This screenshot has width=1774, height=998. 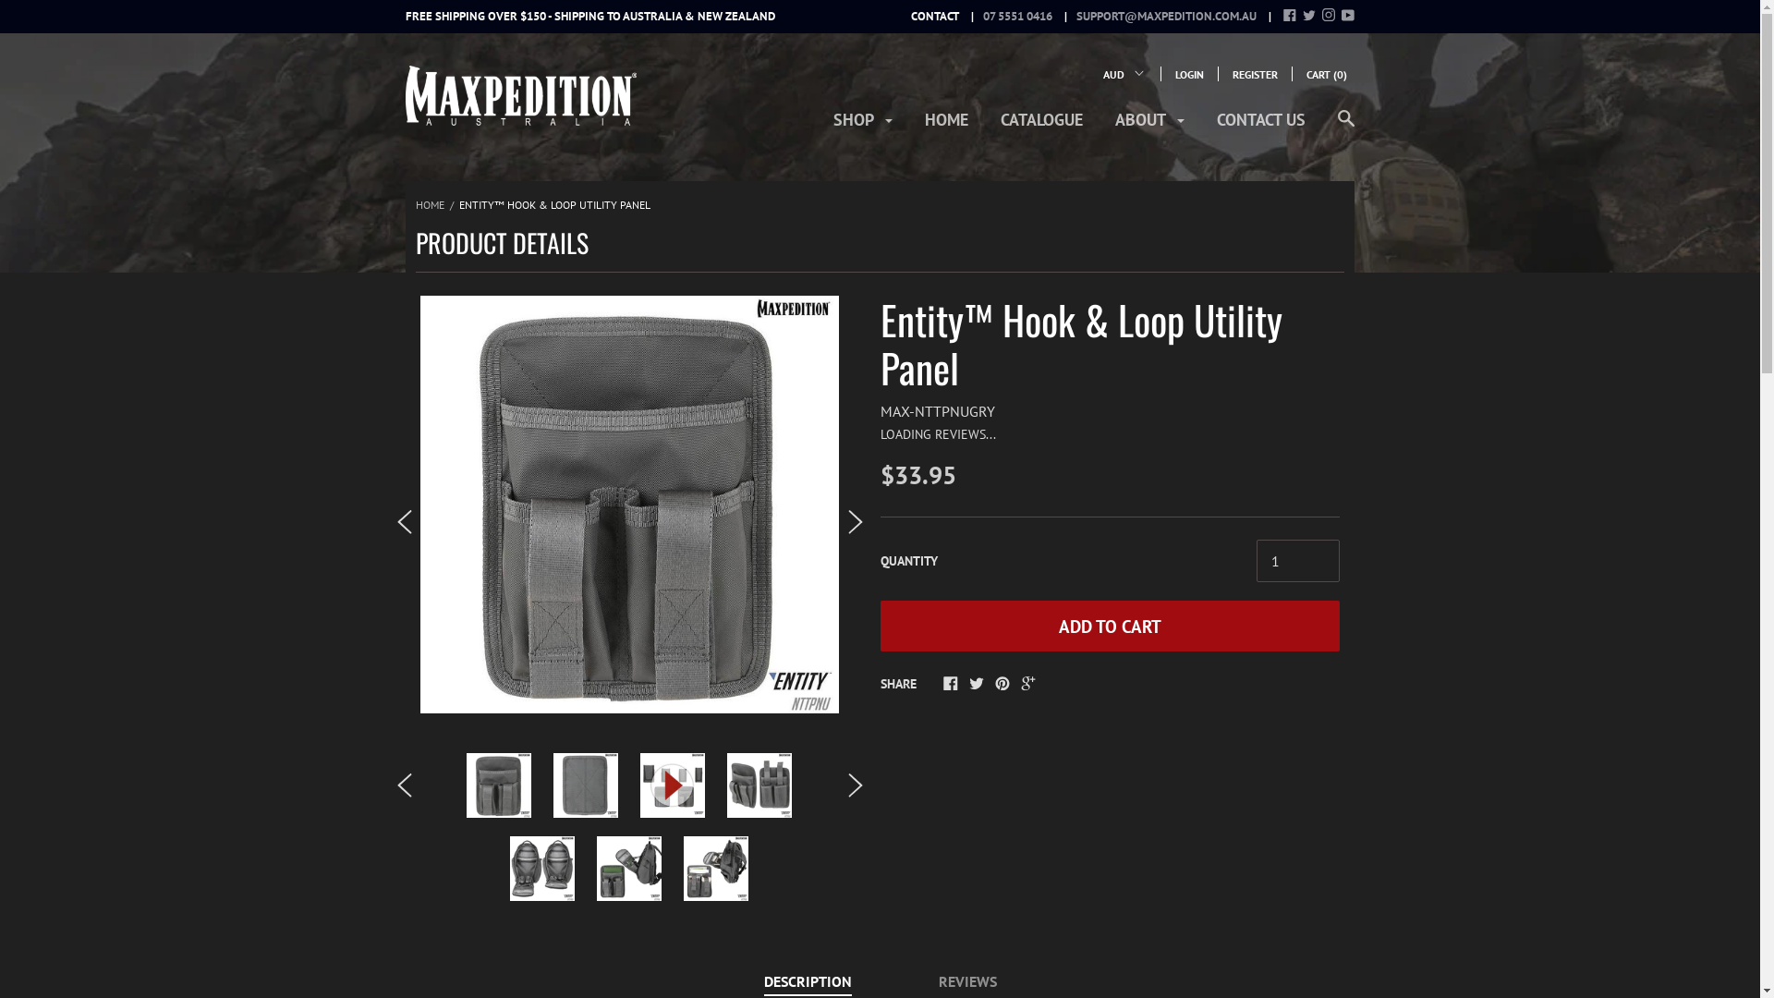 What do you see at coordinates (1110, 627) in the screenshot?
I see `ADD TO CART` at bounding box center [1110, 627].